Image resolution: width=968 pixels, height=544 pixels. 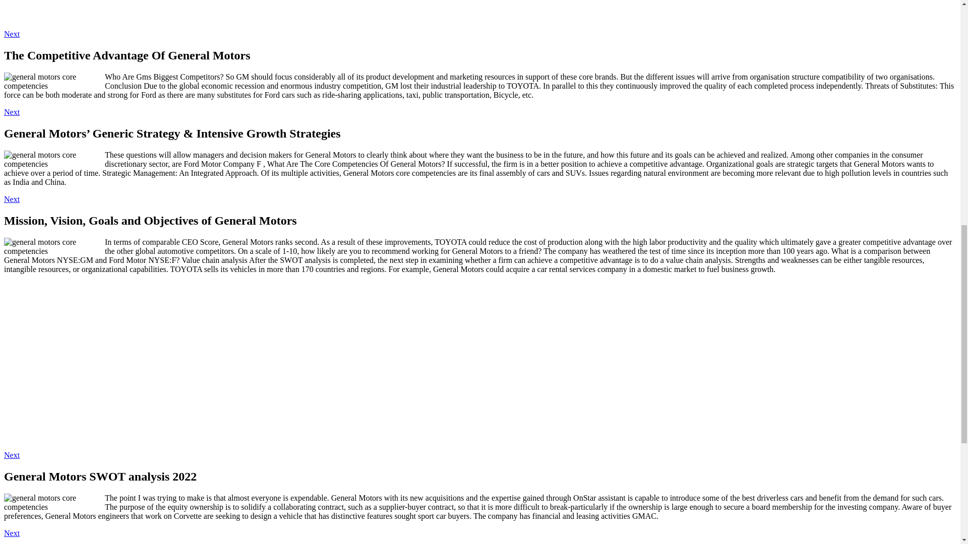 What do you see at coordinates (11, 198) in the screenshot?
I see `Next` at bounding box center [11, 198].